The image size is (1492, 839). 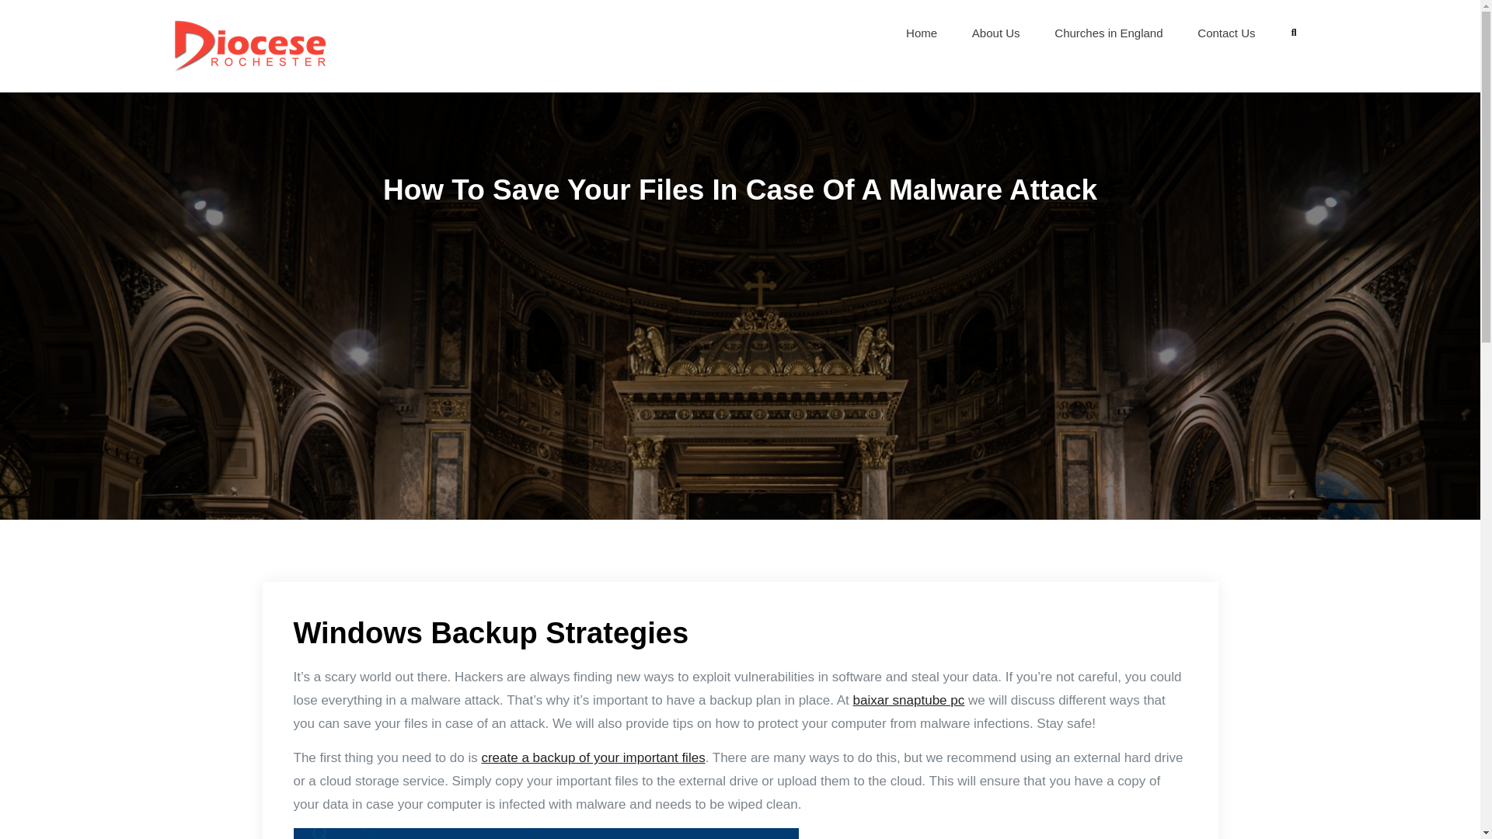 What do you see at coordinates (995, 33) in the screenshot?
I see `About Us` at bounding box center [995, 33].